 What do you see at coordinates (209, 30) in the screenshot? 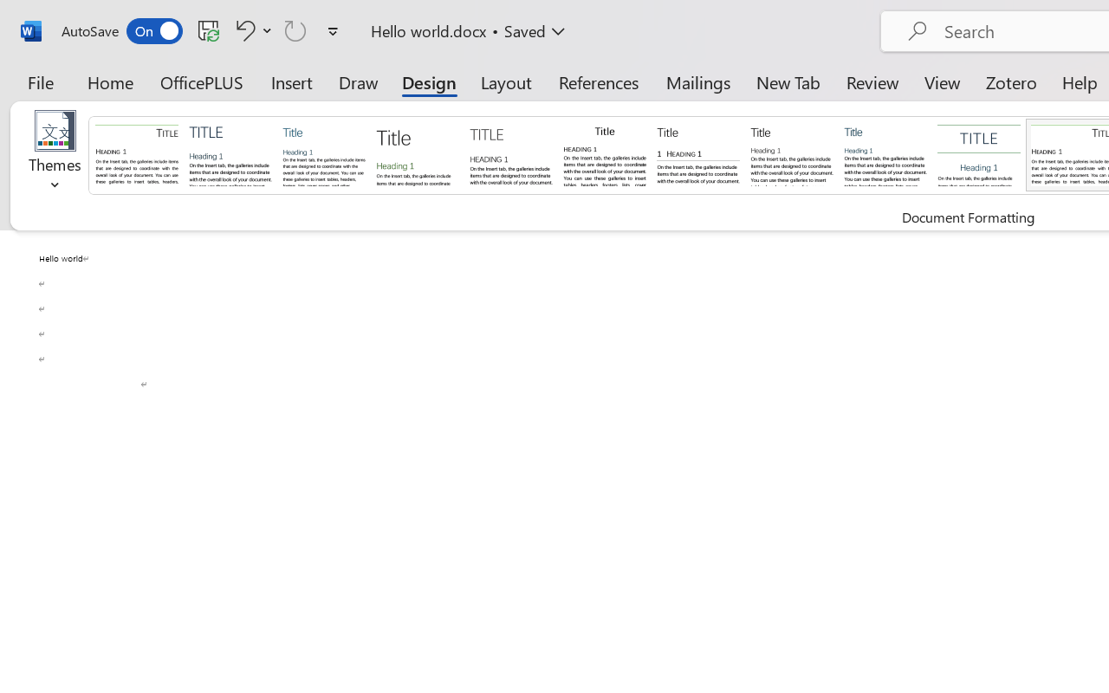
I see `Save` at bounding box center [209, 30].